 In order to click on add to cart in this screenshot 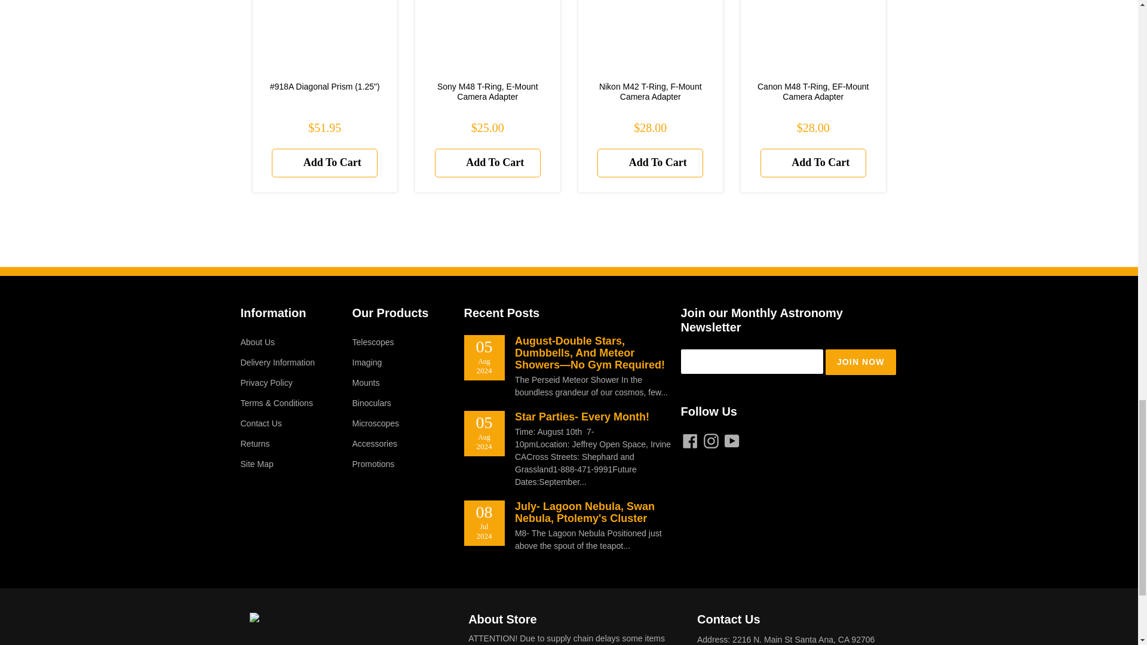, I will do `click(812, 163)`.